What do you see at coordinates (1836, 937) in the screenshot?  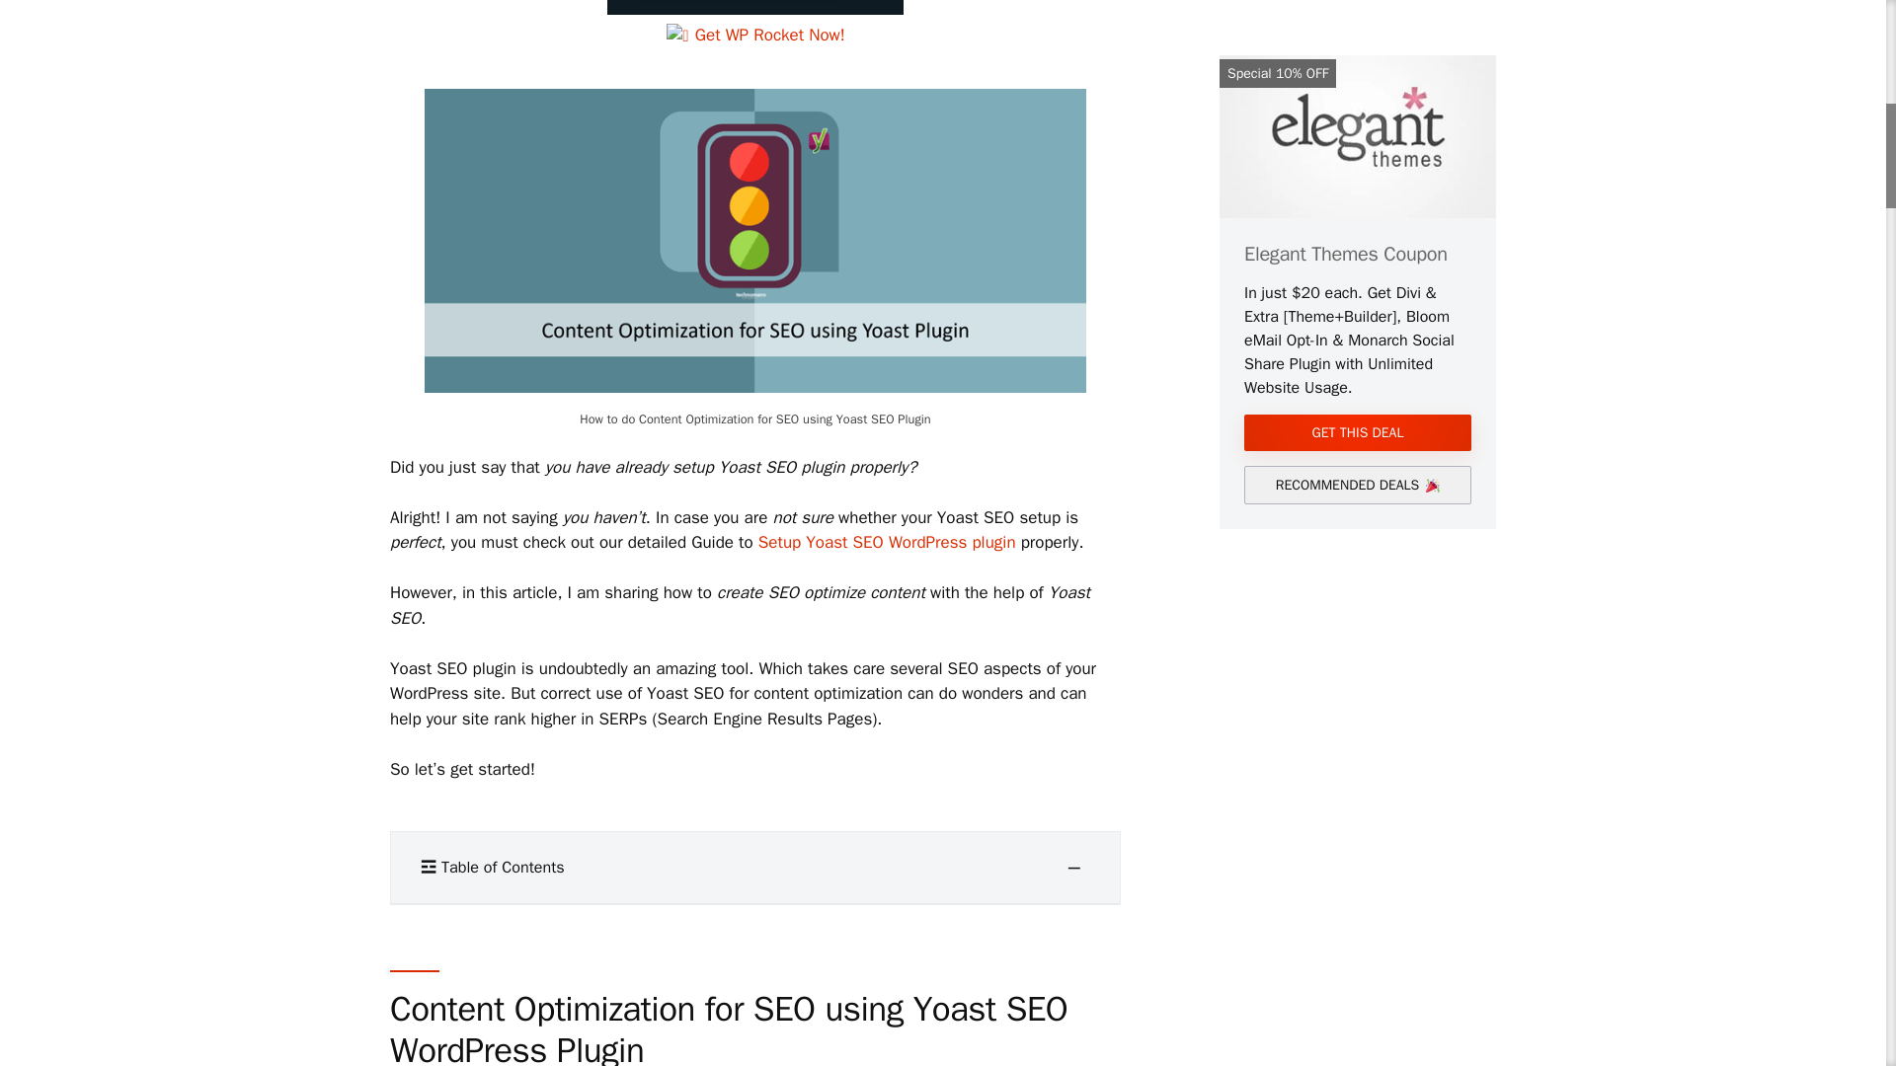 I see `Scroll back to top` at bounding box center [1836, 937].